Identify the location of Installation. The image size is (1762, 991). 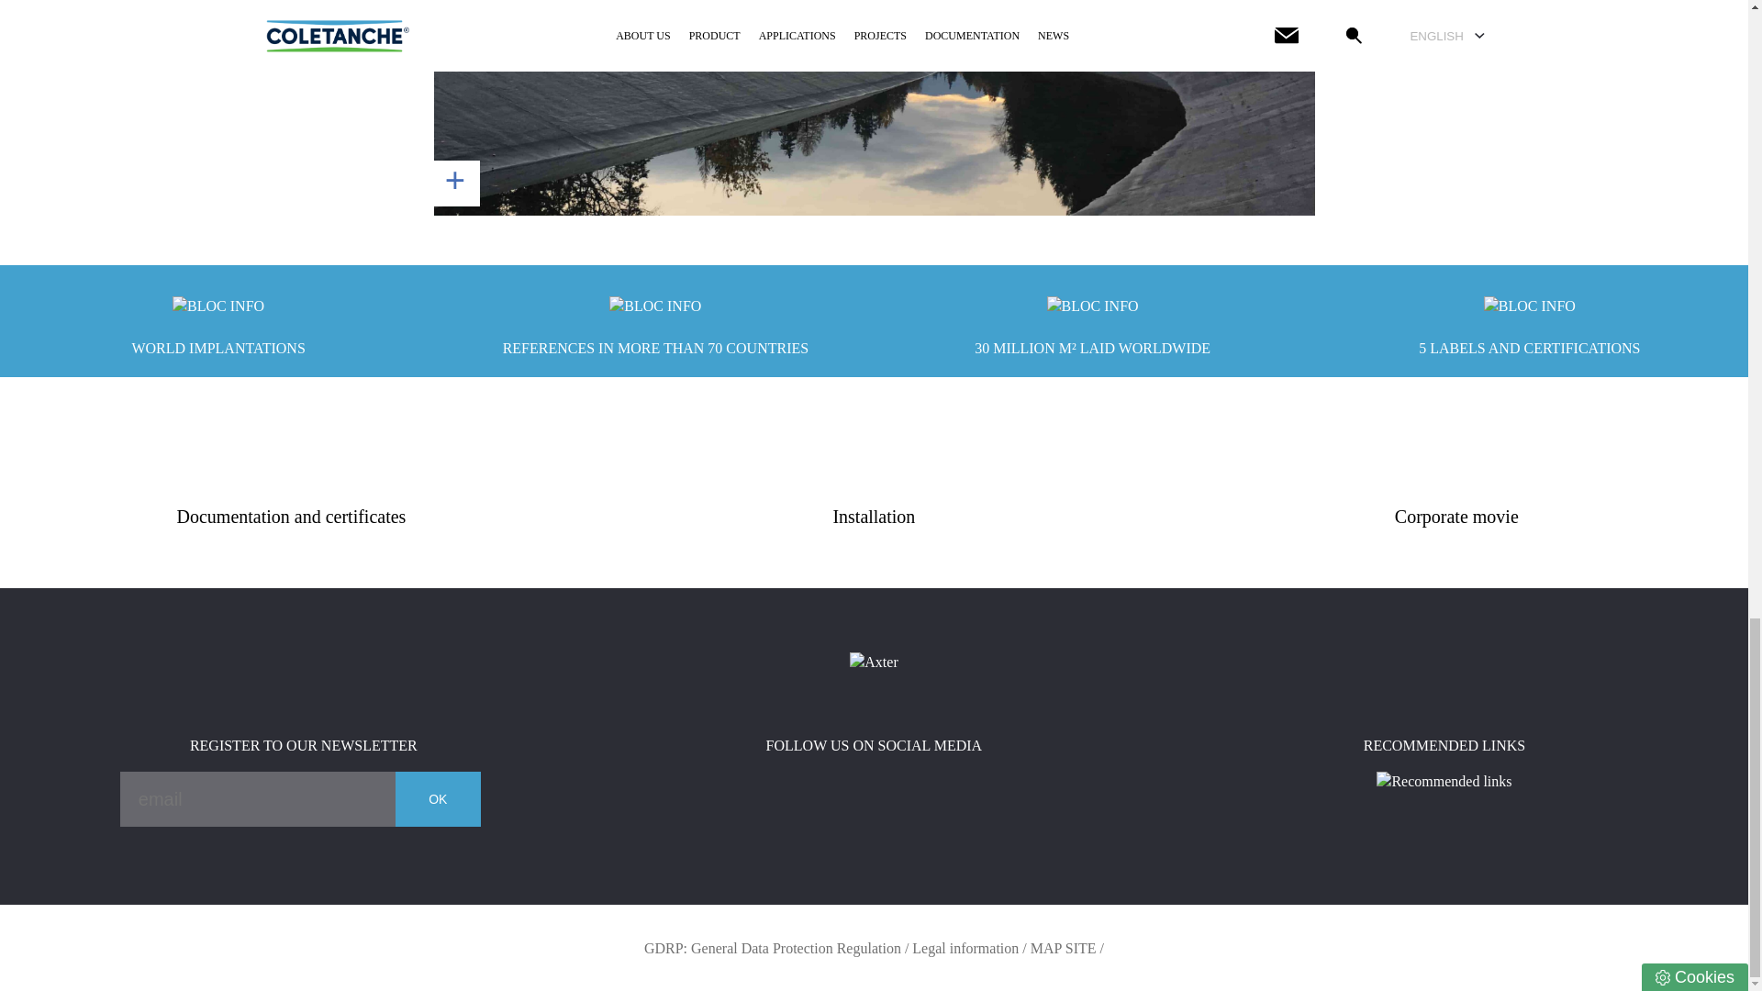
(874, 517).